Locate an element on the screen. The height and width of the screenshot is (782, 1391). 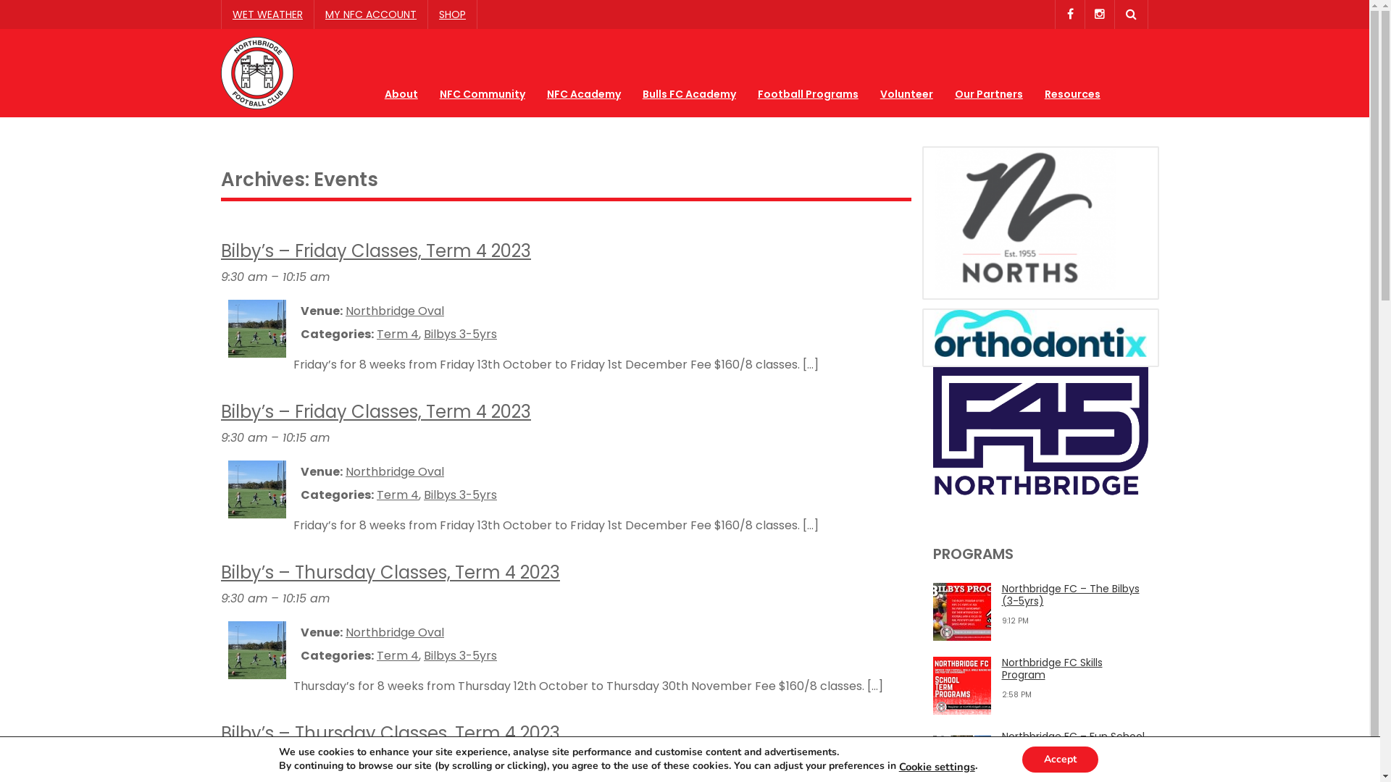
Bilbys 3-5yrs is located at coordinates (461, 655).